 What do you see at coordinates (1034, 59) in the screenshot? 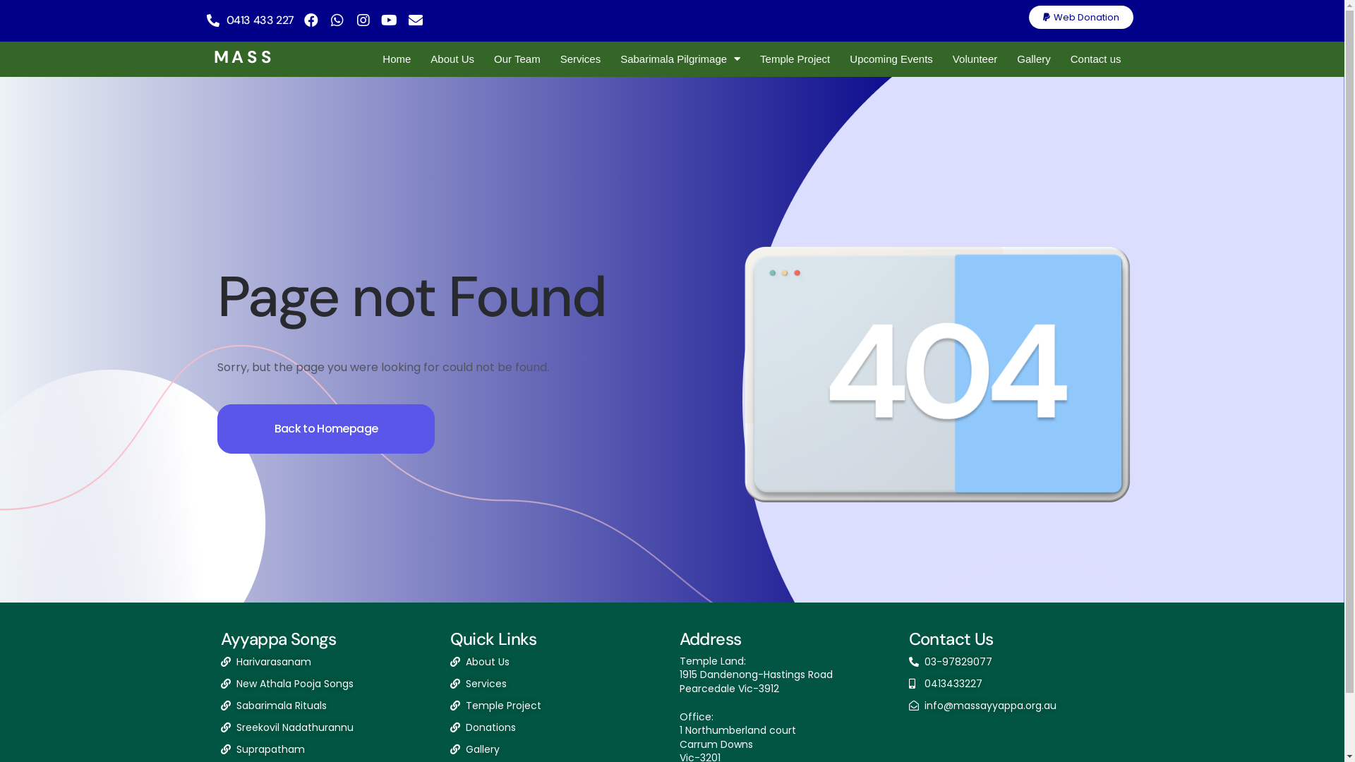
I see `Gallery` at bounding box center [1034, 59].